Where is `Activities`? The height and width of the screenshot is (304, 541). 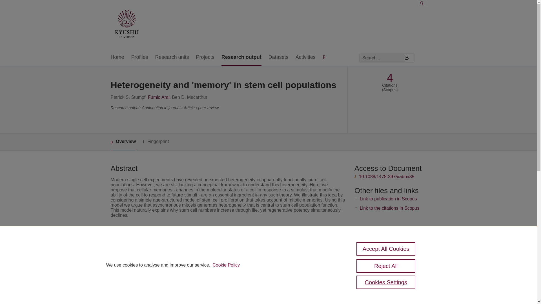 Activities is located at coordinates (305, 57).